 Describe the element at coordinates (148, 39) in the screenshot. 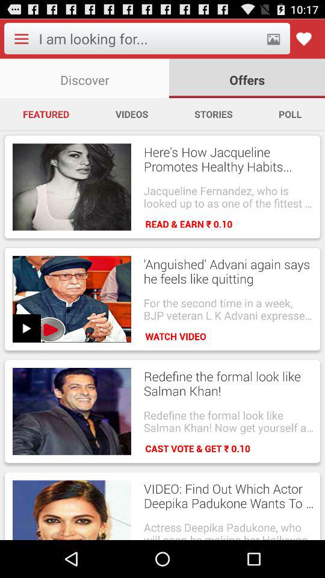

I see `turn off the app above discover item` at that location.